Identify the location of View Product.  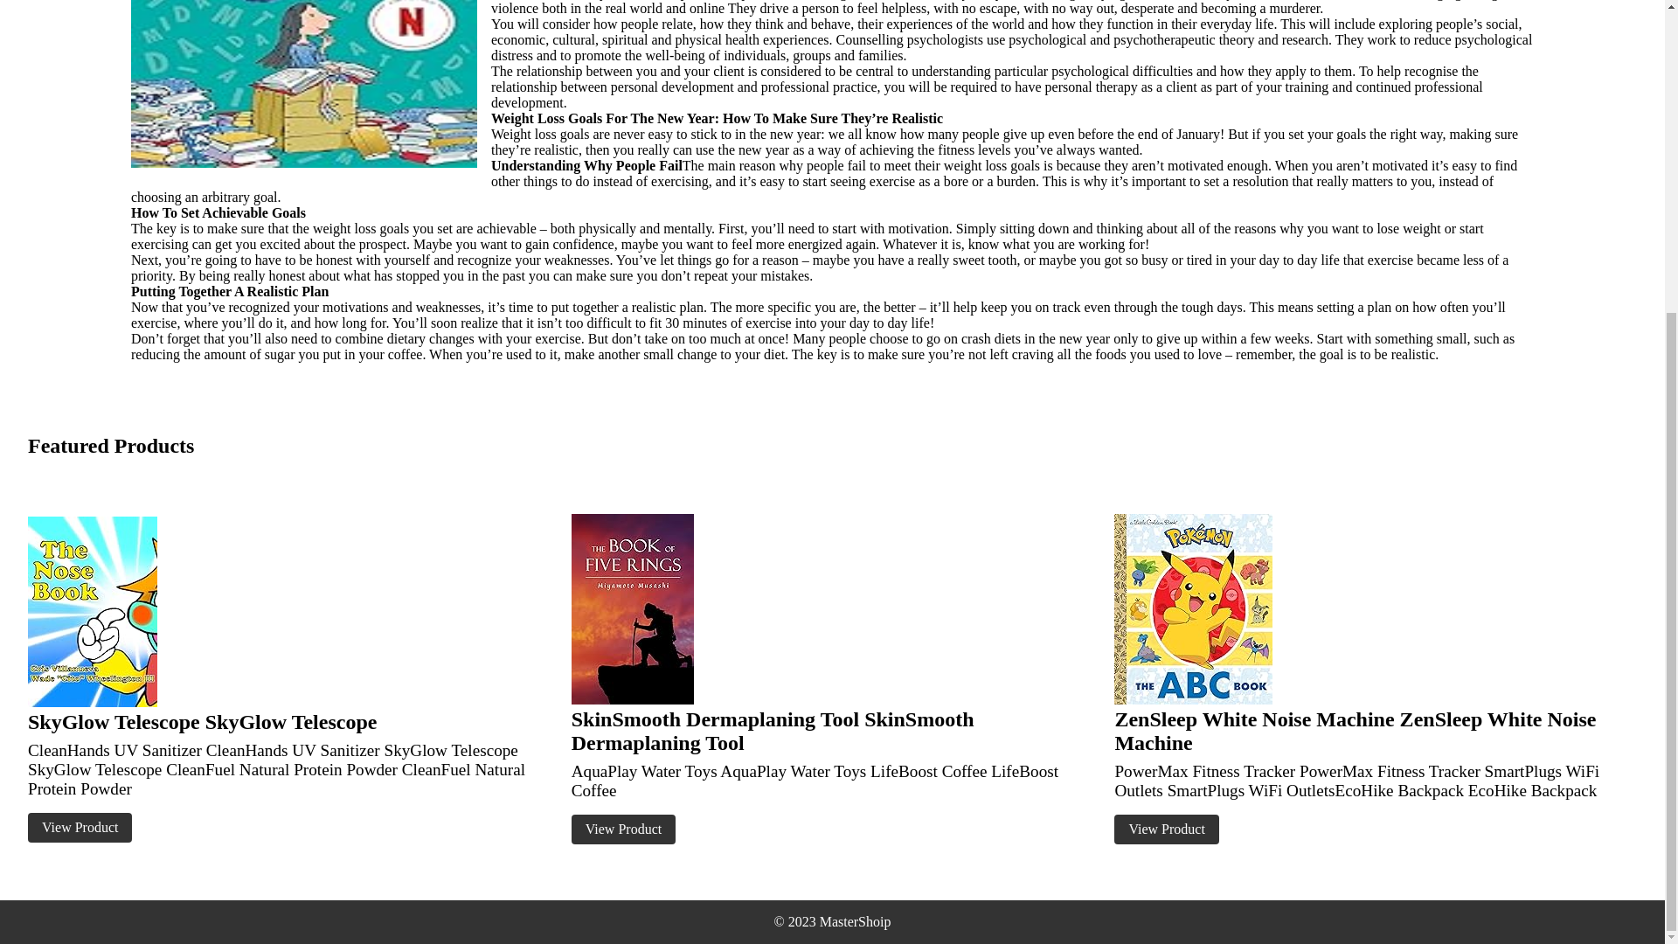
(1166, 829).